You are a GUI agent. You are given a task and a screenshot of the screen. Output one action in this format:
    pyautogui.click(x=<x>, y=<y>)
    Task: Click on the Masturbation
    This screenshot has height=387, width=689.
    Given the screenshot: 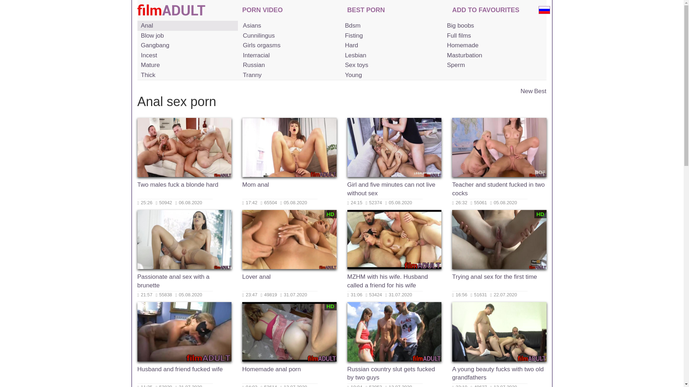 What is the action you would take?
    pyautogui.click(x=493, y=55)
    